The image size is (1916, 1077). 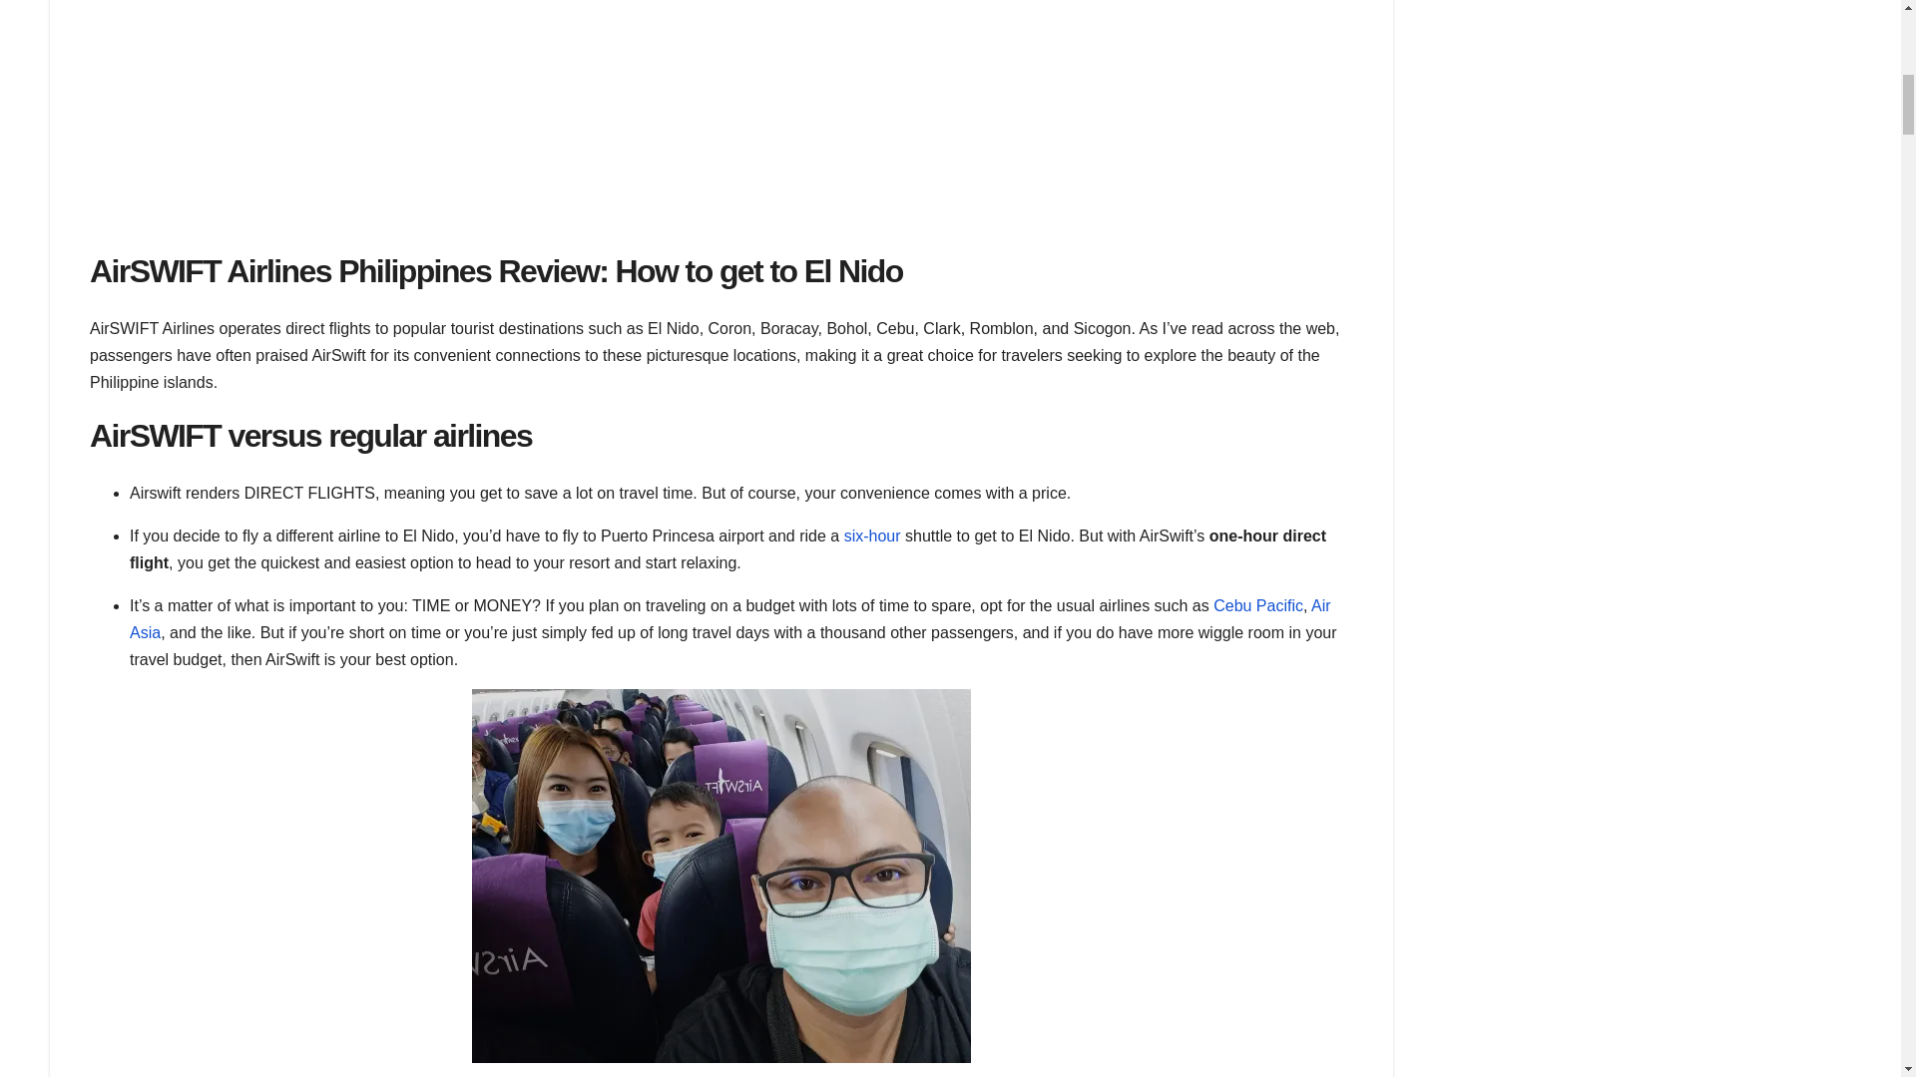 I want to click on Cebu Pacific, so click(x=1257, y=605).